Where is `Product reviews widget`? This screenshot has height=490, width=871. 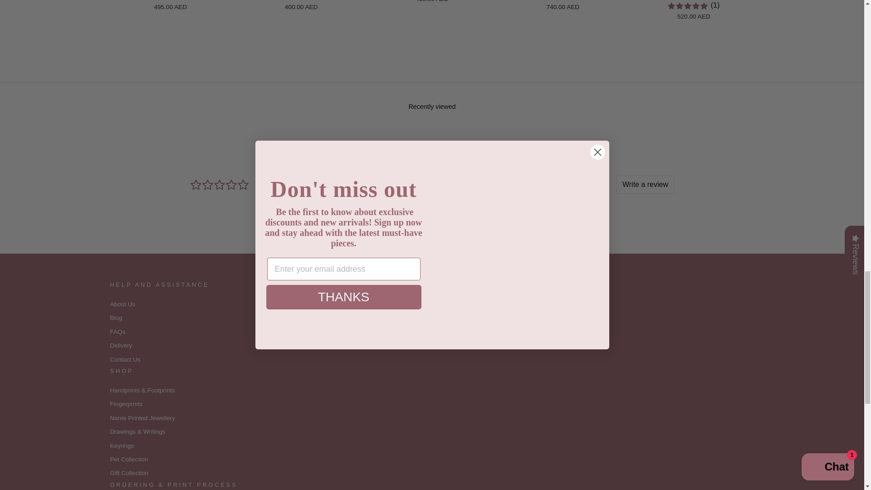 Product reviews widget is located at coordinates (432, 193).